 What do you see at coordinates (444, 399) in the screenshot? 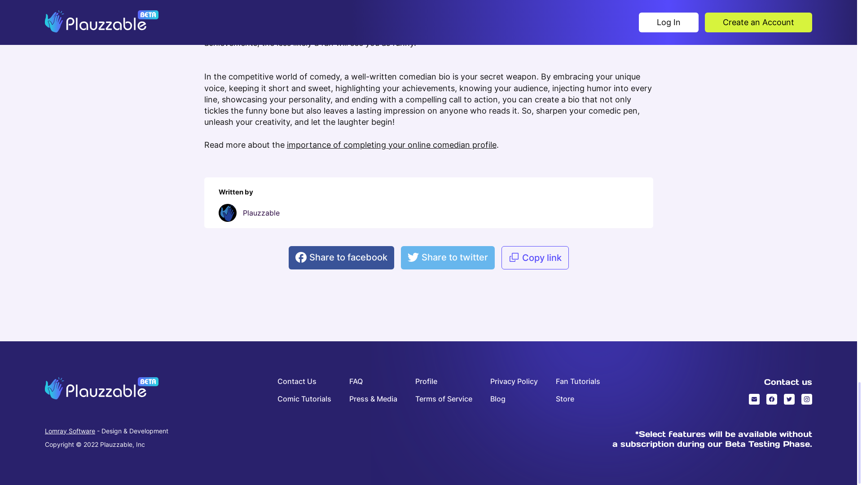
I see `Terms of Service` at bounding box center [444, 399].